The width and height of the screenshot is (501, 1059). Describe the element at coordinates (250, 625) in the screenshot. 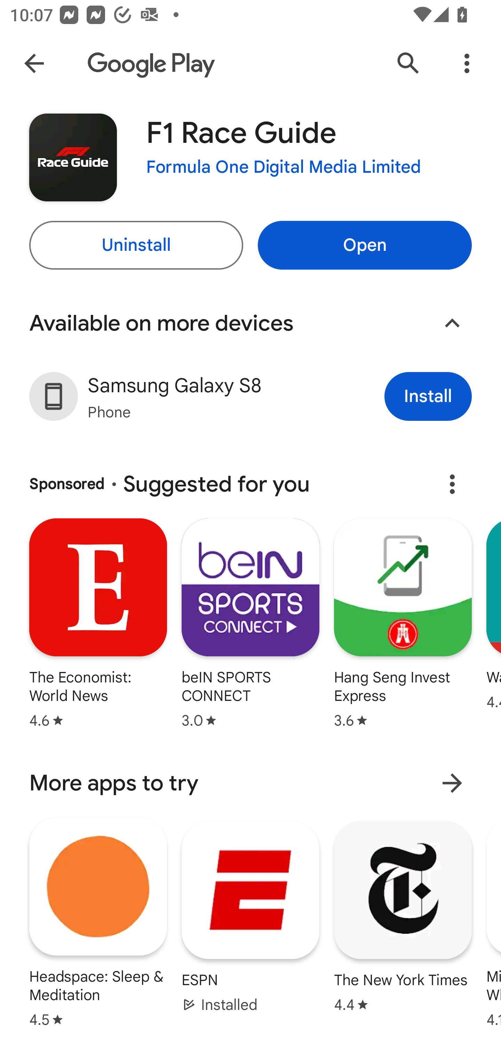

I see `beIN SPORTS CONNECT
Star rating: 3.0
` at that location.